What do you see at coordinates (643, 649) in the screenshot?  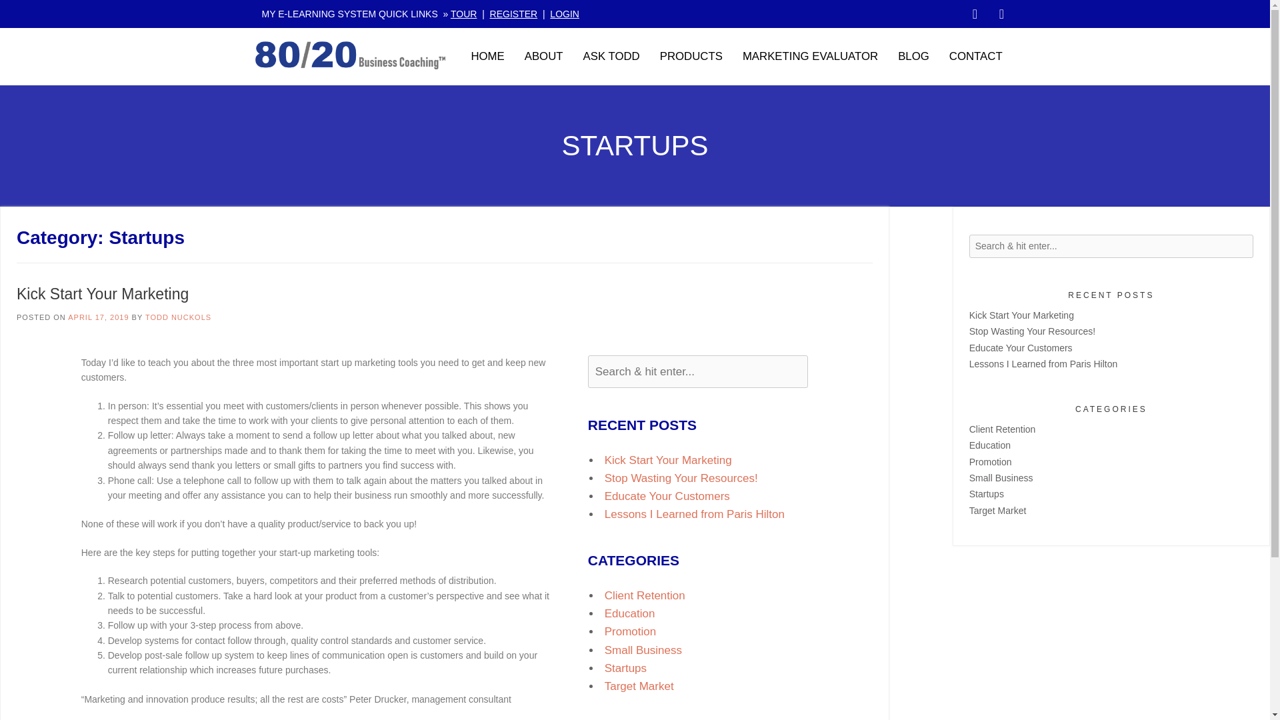 I see `Small Business` at bounding box center [643, 649].